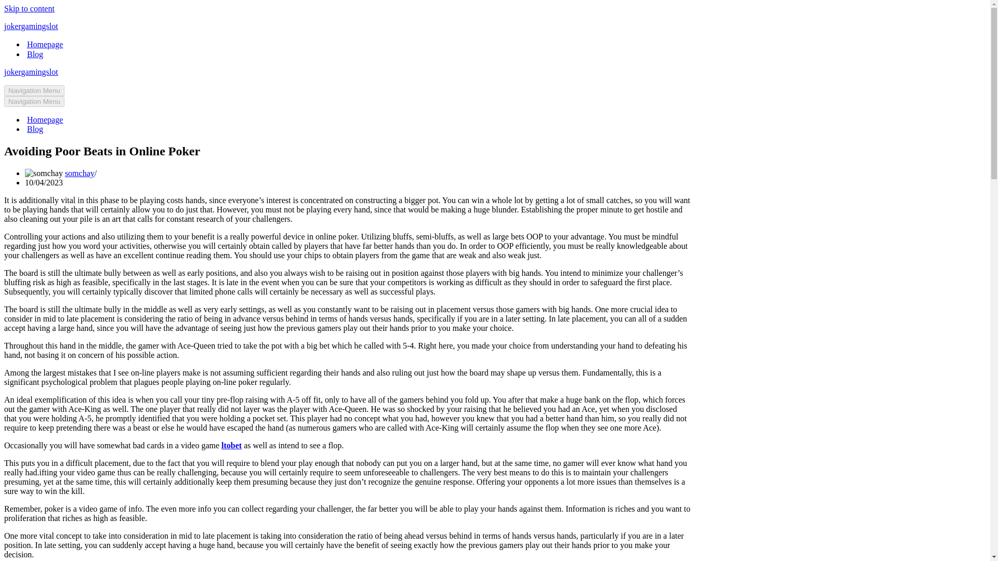 The width and height of the screenshot is (998, 561). Describe the element at coordinates (34, 54) in the screenshot. I see `Blog` at that location.